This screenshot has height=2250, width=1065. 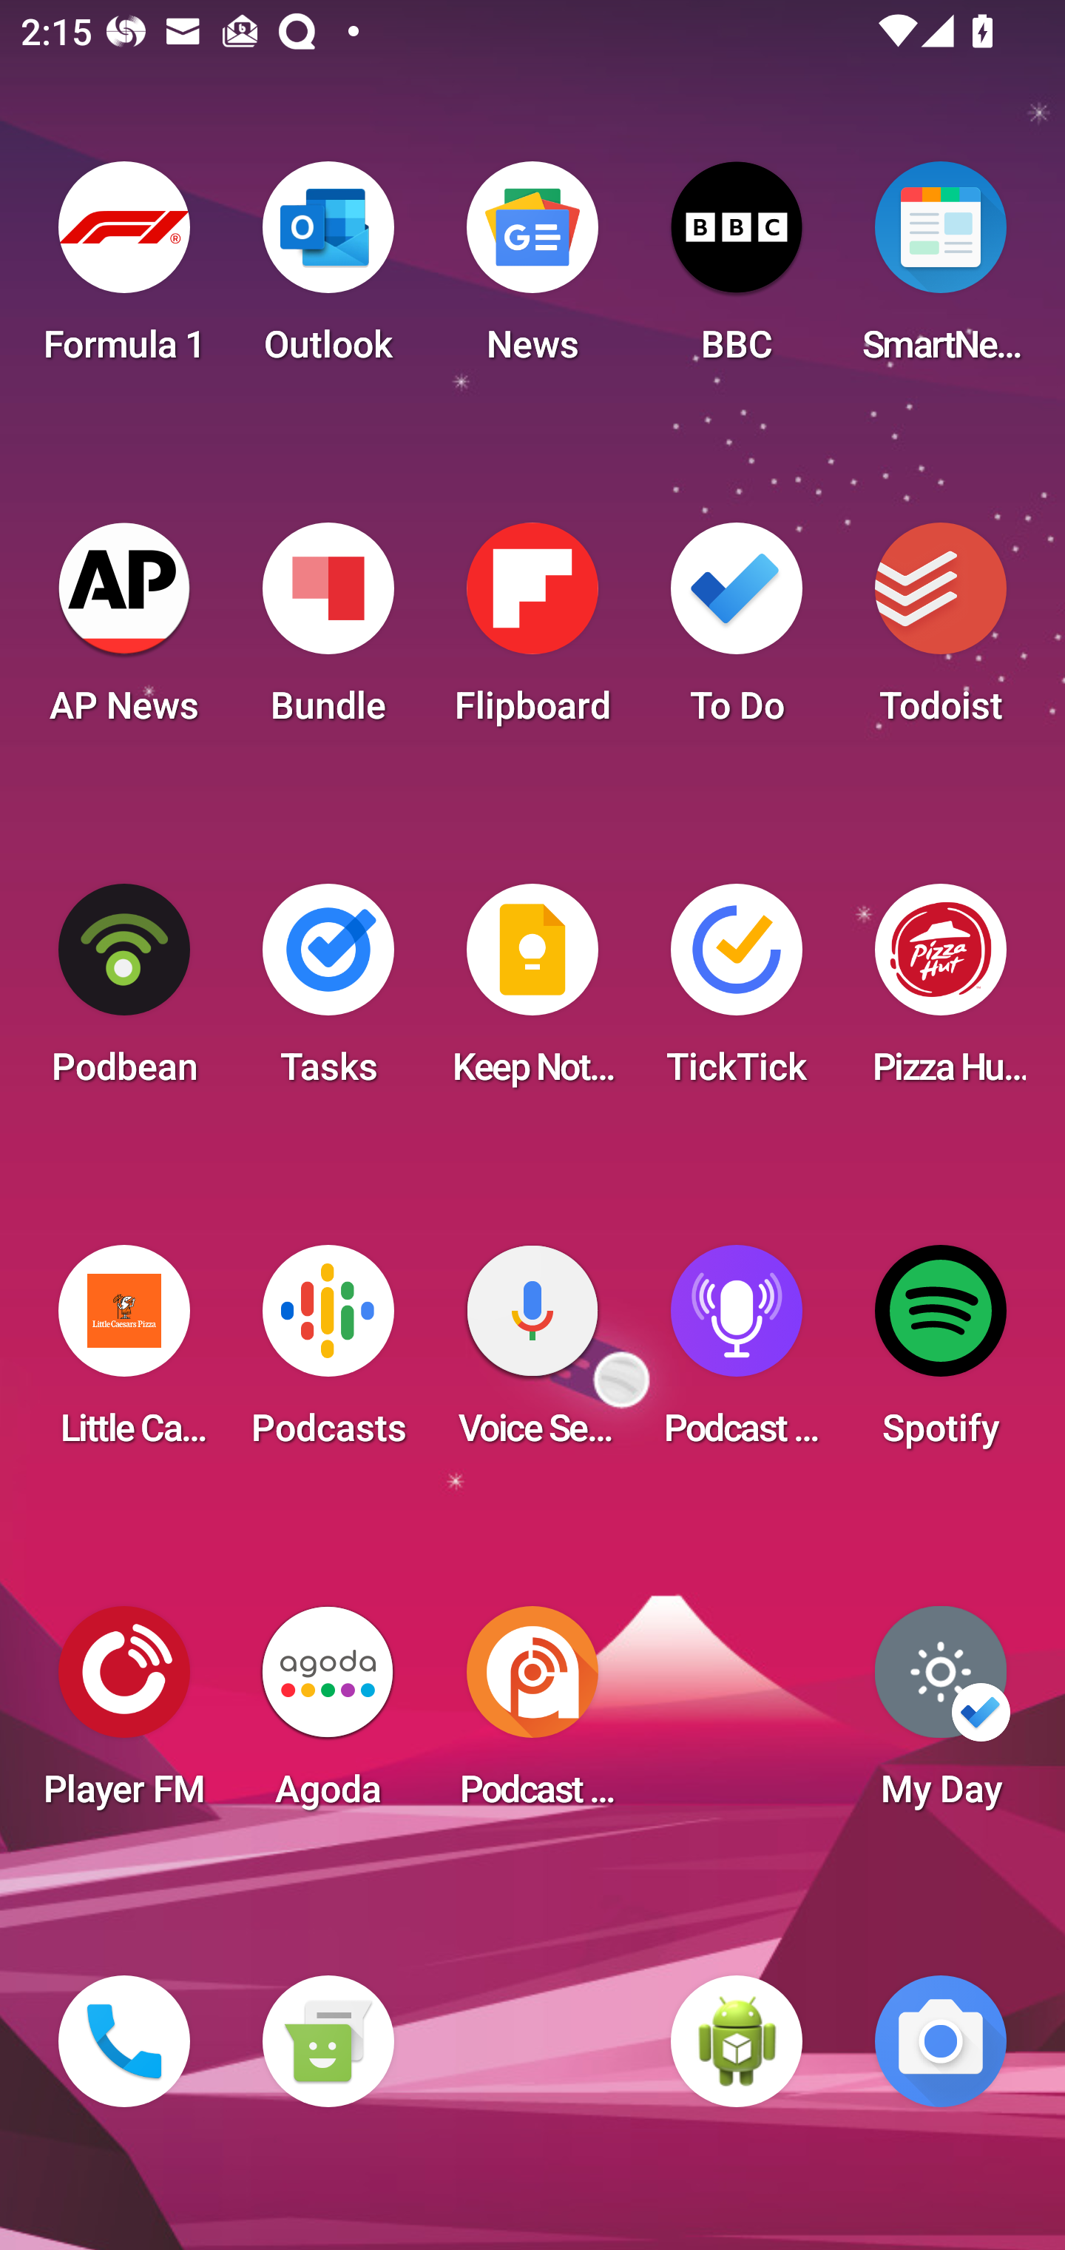 I want to click on SmartNews, so click(x=941, y=271).